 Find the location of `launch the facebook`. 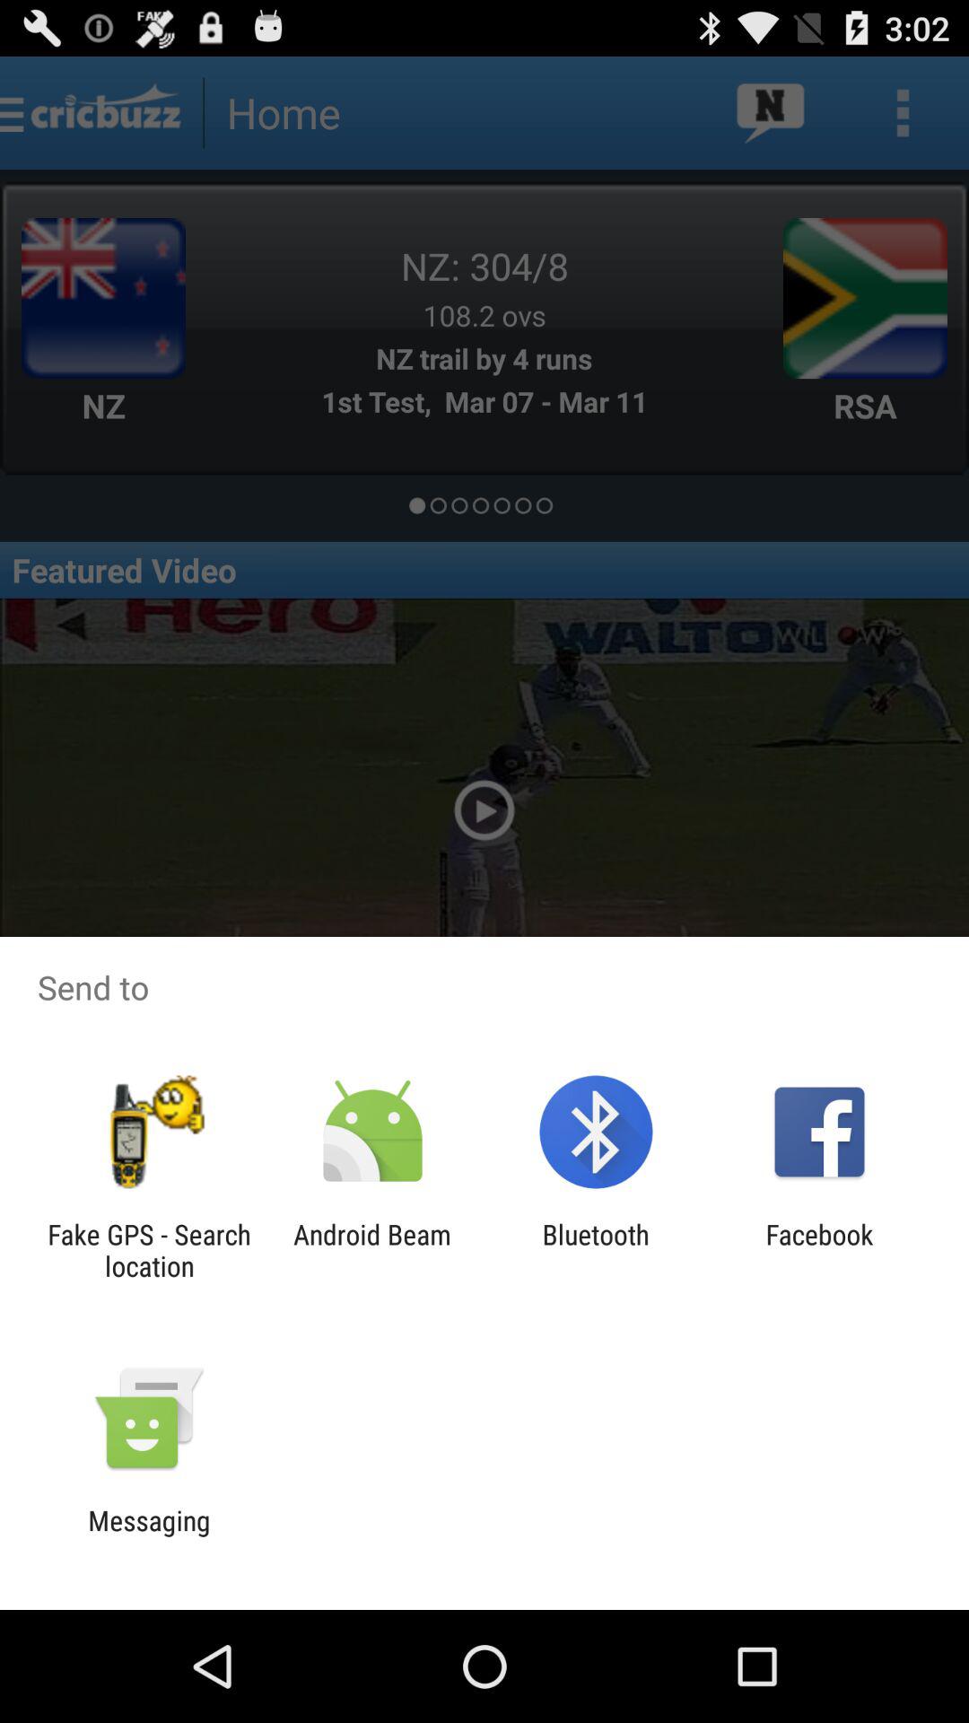

launch the facebook is located at coordinates (819, 1250).